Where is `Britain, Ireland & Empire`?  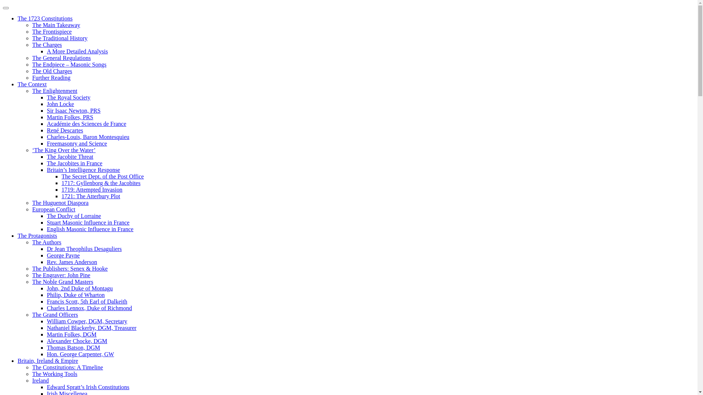 Britain, Ireland & Empire is located at coordinates (48, 361).